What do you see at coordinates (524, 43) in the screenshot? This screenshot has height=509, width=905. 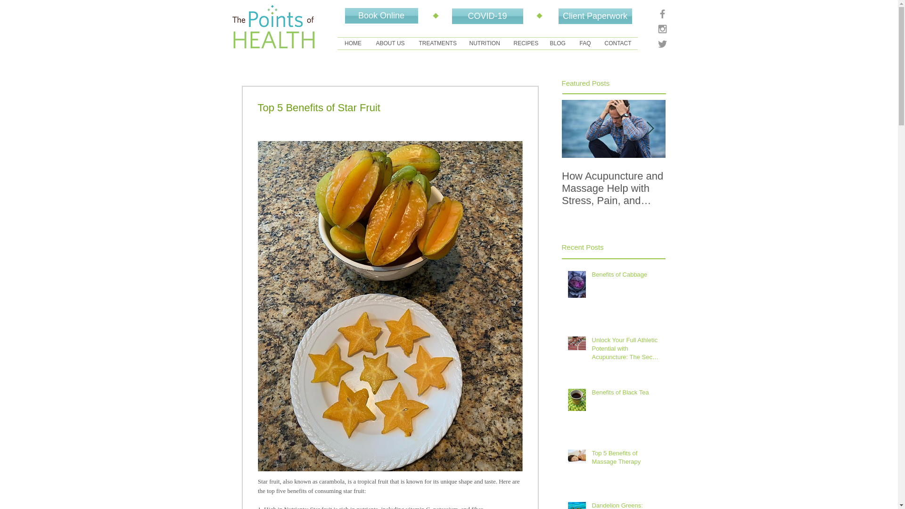 I see `RECIPES` at bounding box center [524, 43].